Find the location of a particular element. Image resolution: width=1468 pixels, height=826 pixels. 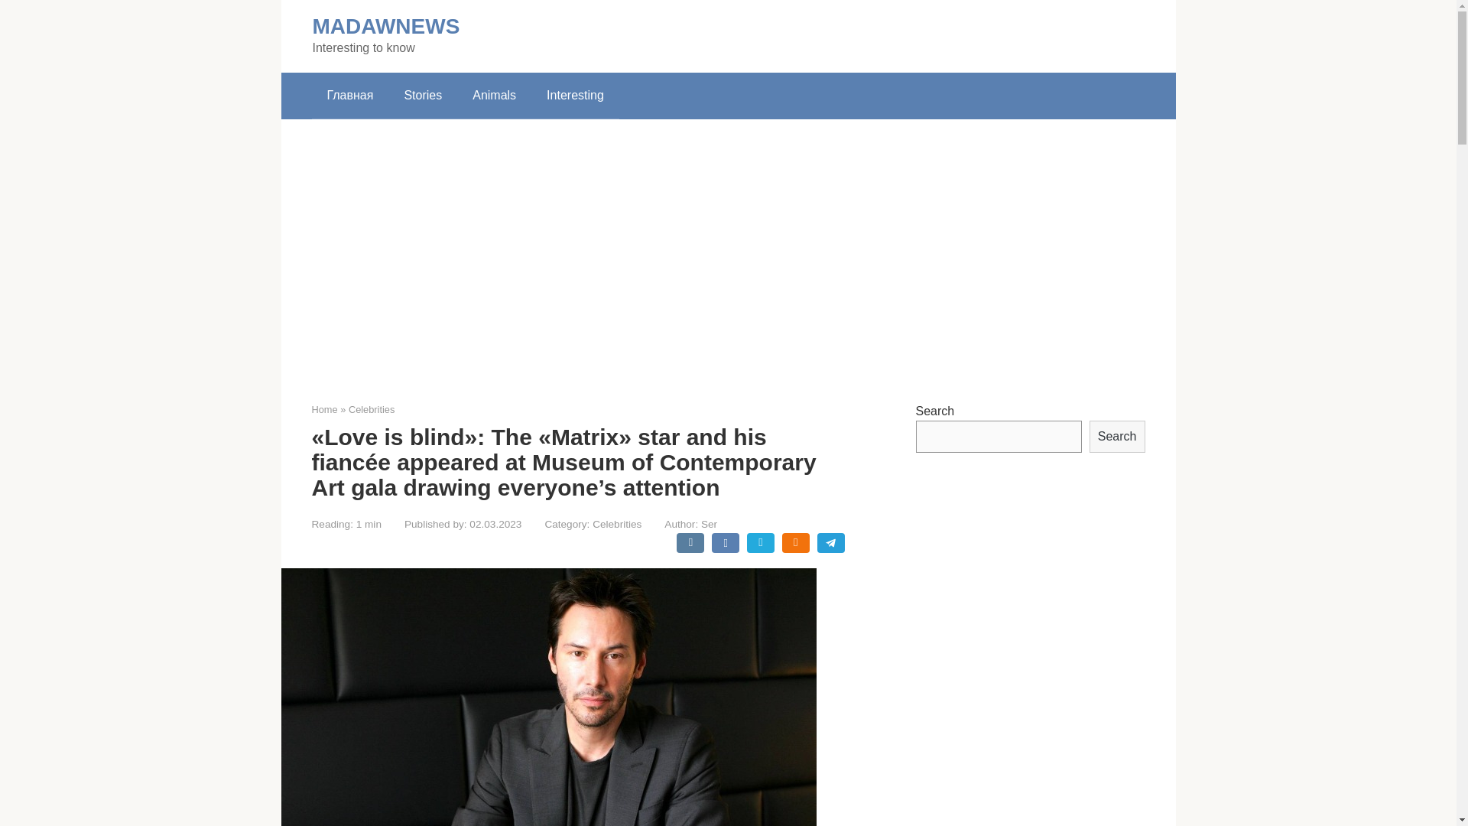

Celebrities is located at coordinates (617, 525).